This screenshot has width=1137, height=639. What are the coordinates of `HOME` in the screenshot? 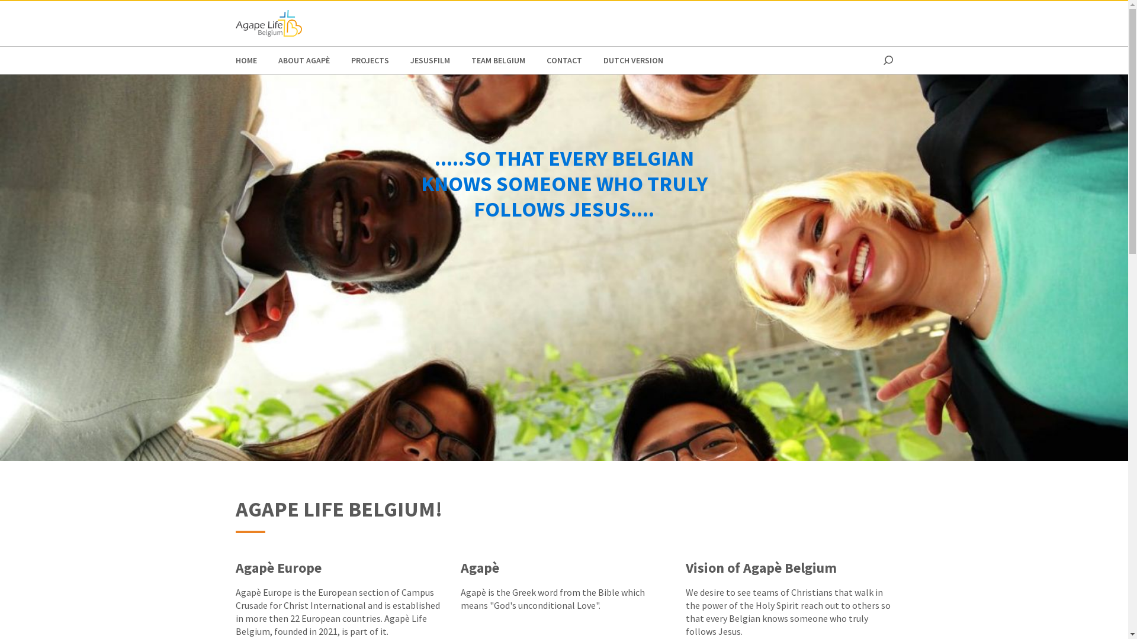 It's located at (246, 60).